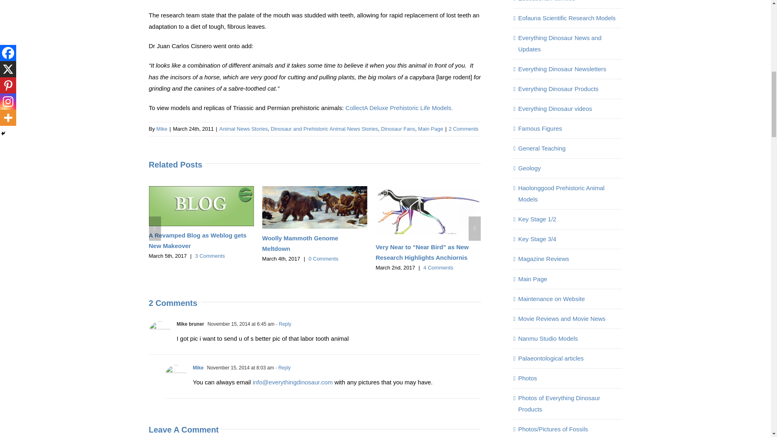  What do you see at coordinates (399, 108) in the screenshot?
I see `CollectA Deluxe Prehistoric Life Models.` at bounding box center [399, 108].